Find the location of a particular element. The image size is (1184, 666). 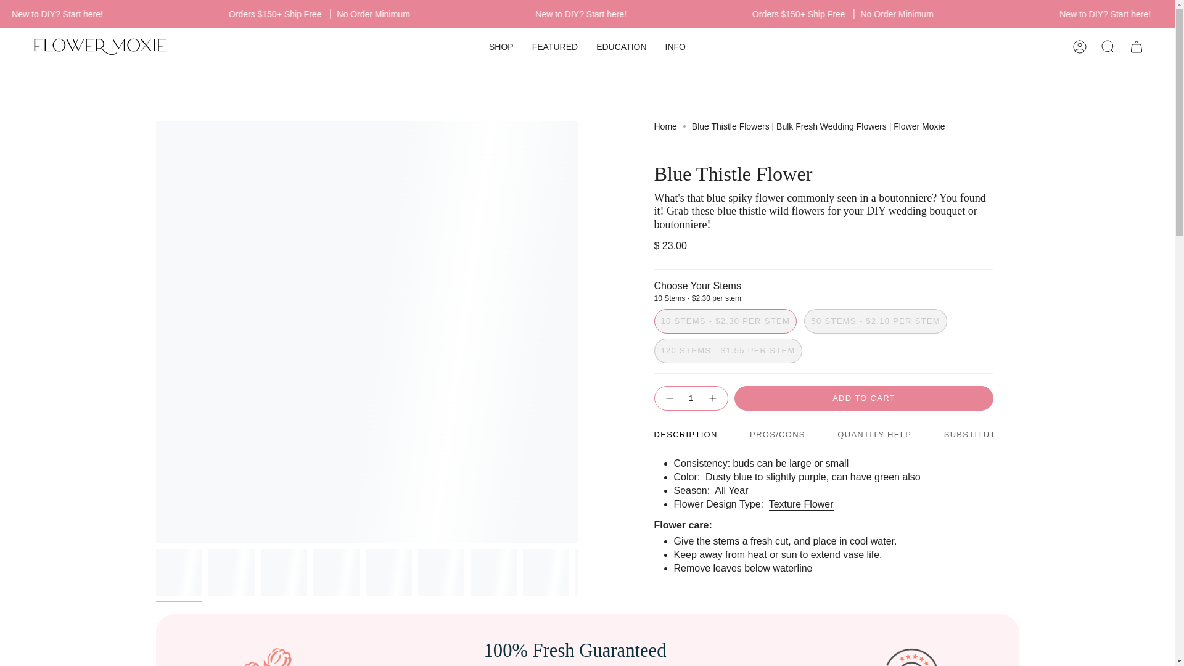

New to DIY? Start here! is located at coordinates (136, 15).